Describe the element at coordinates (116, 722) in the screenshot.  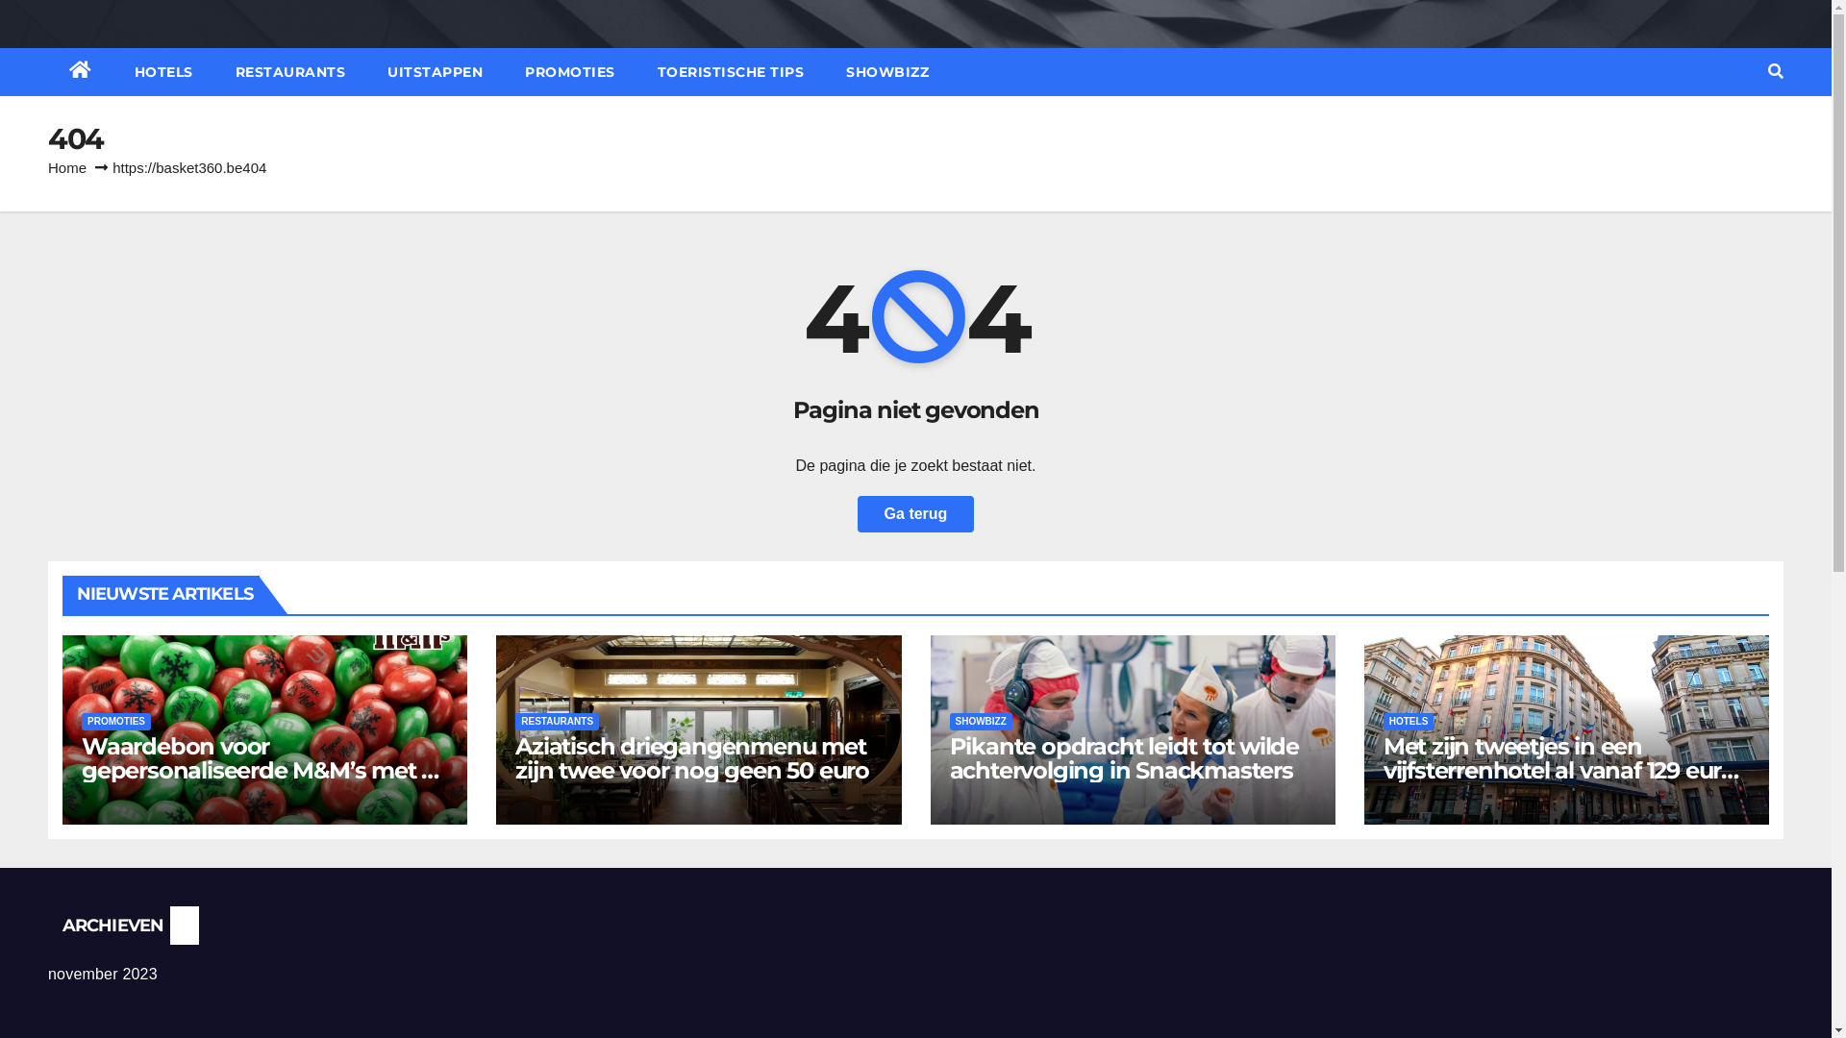
I see `PROMOTIES` at that location.